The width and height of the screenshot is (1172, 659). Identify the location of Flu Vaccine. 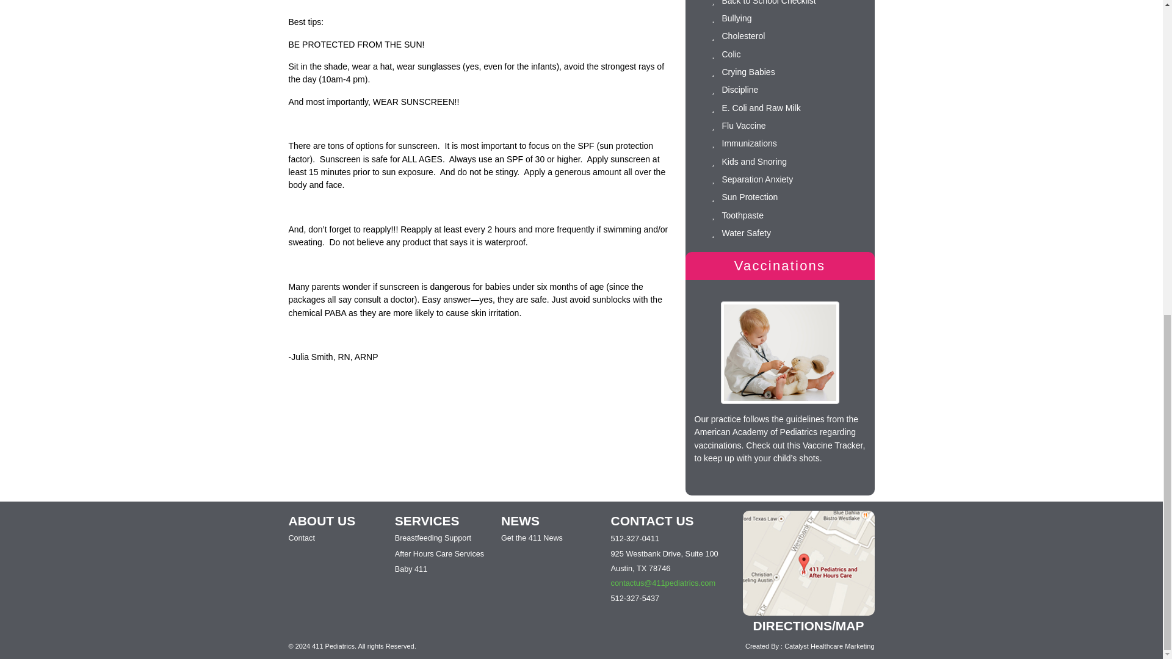
(743, 125).